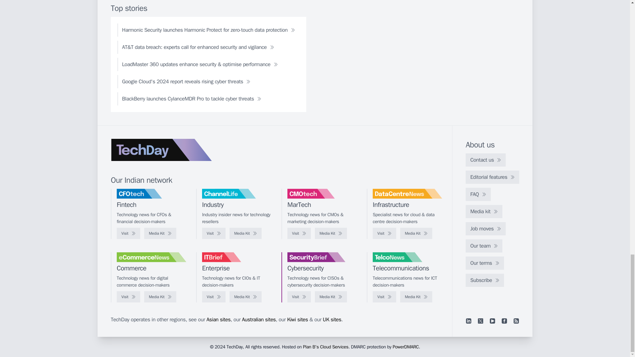 Image resolution: width=635 pixels, height=357 pixels. I want to click on Media Kit, so click(416, 233).